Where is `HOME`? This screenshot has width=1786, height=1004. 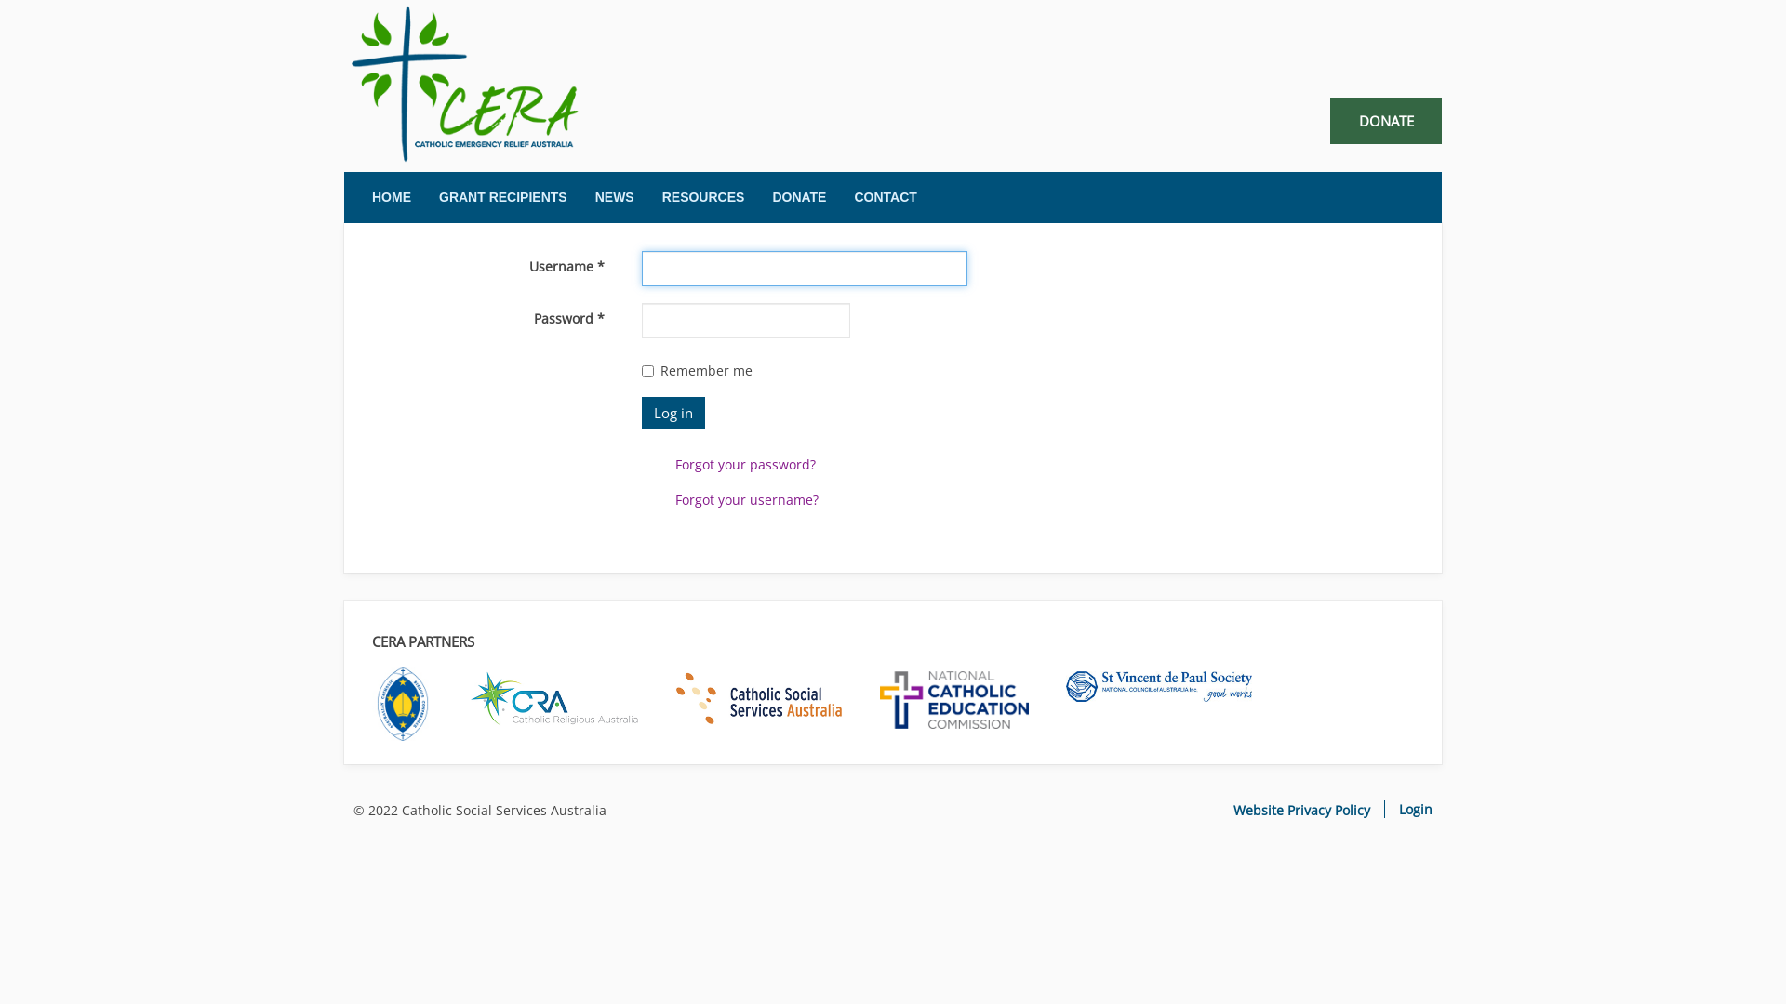 HOME is located at coordinates (392, 197).